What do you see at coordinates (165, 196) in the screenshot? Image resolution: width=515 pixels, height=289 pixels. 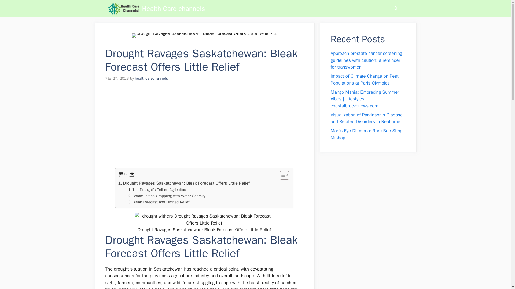 I see `Communities Grappling with Water Scarcity` at bounding box center [165, 196].